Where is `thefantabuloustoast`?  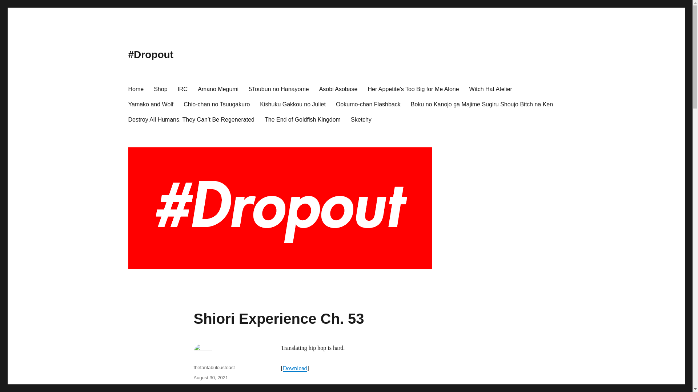
thefantabuloustoast is located at coordinates (214, 367).